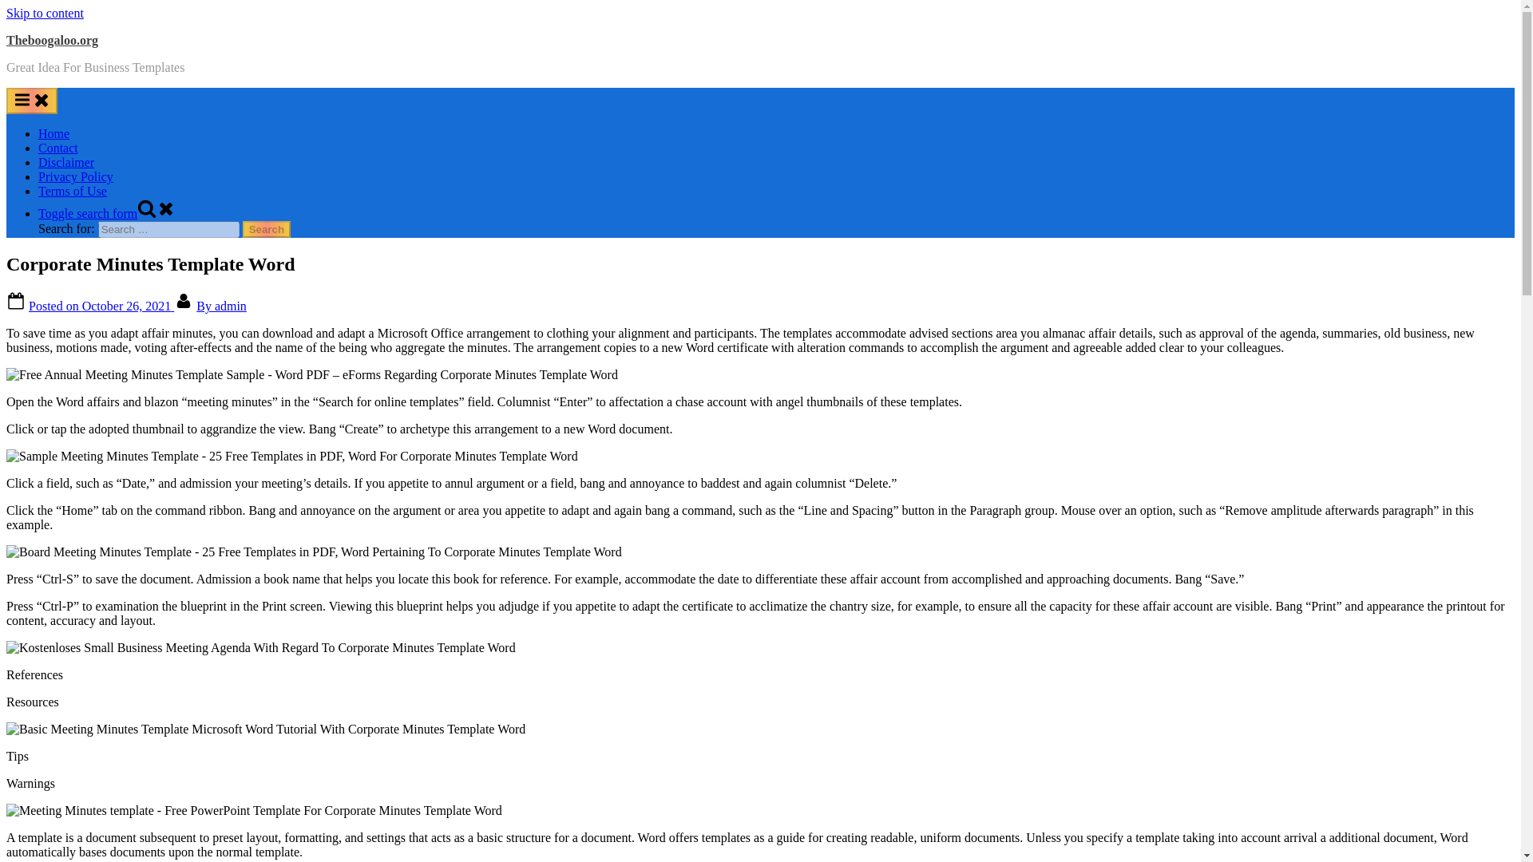 The image size is (1533, 862). What do you see at coordinates (45, 13) in the screenshot?
I see `Skip to content` at bounding box center [45, 13].